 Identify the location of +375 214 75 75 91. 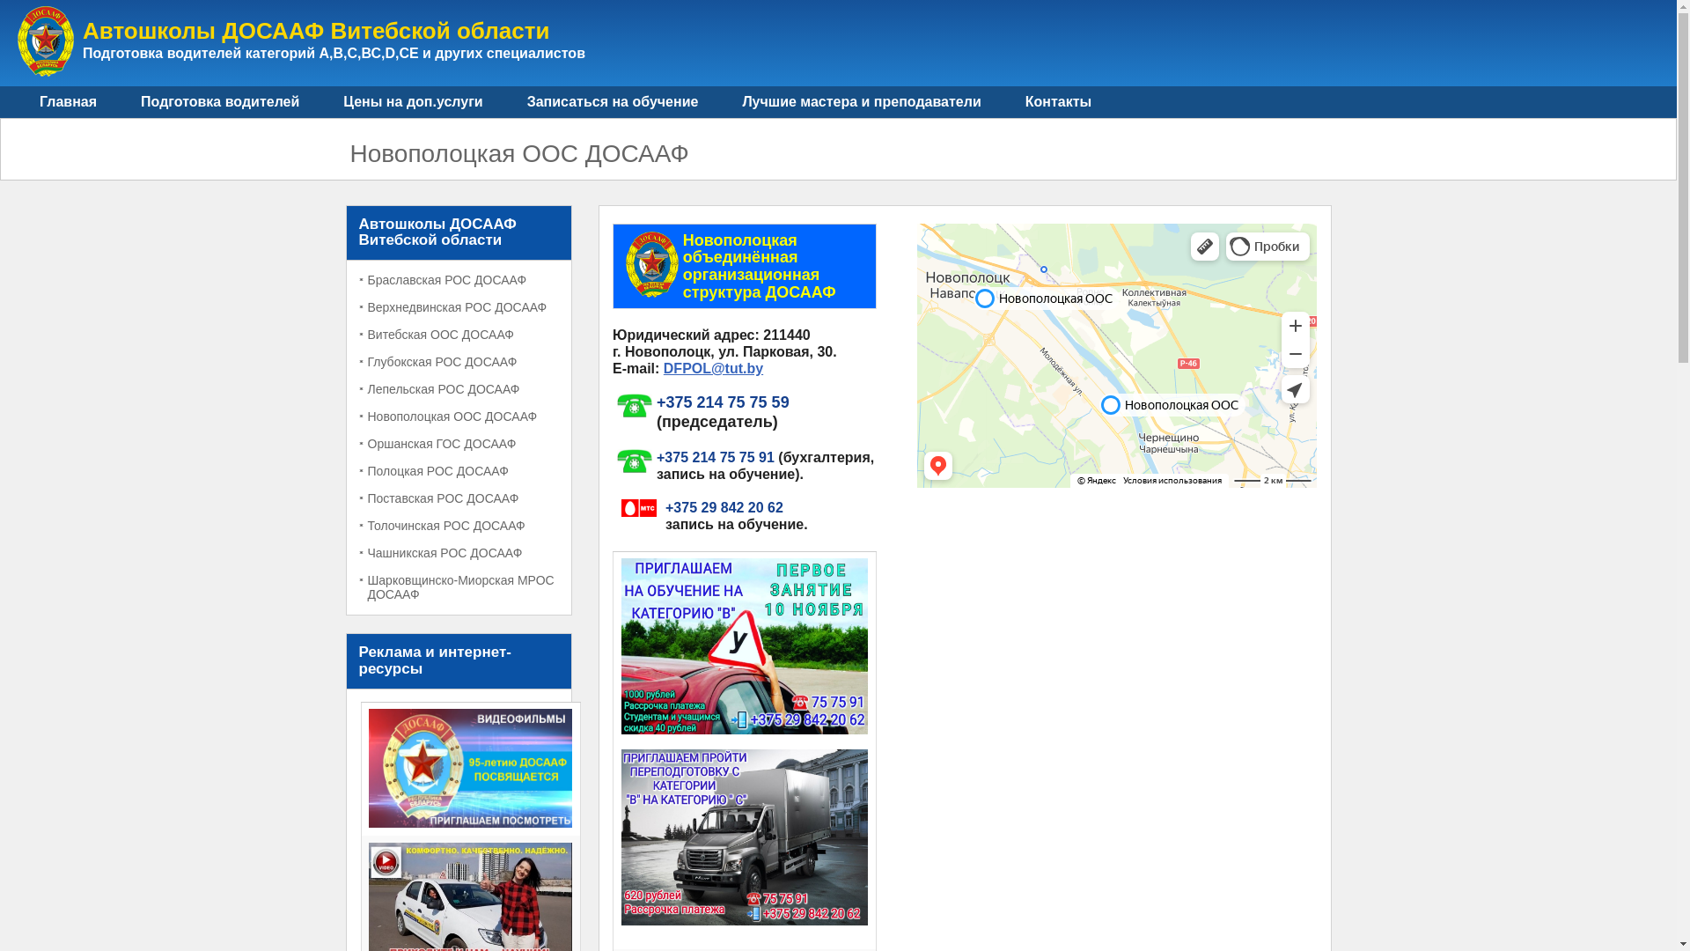
(716, 458).